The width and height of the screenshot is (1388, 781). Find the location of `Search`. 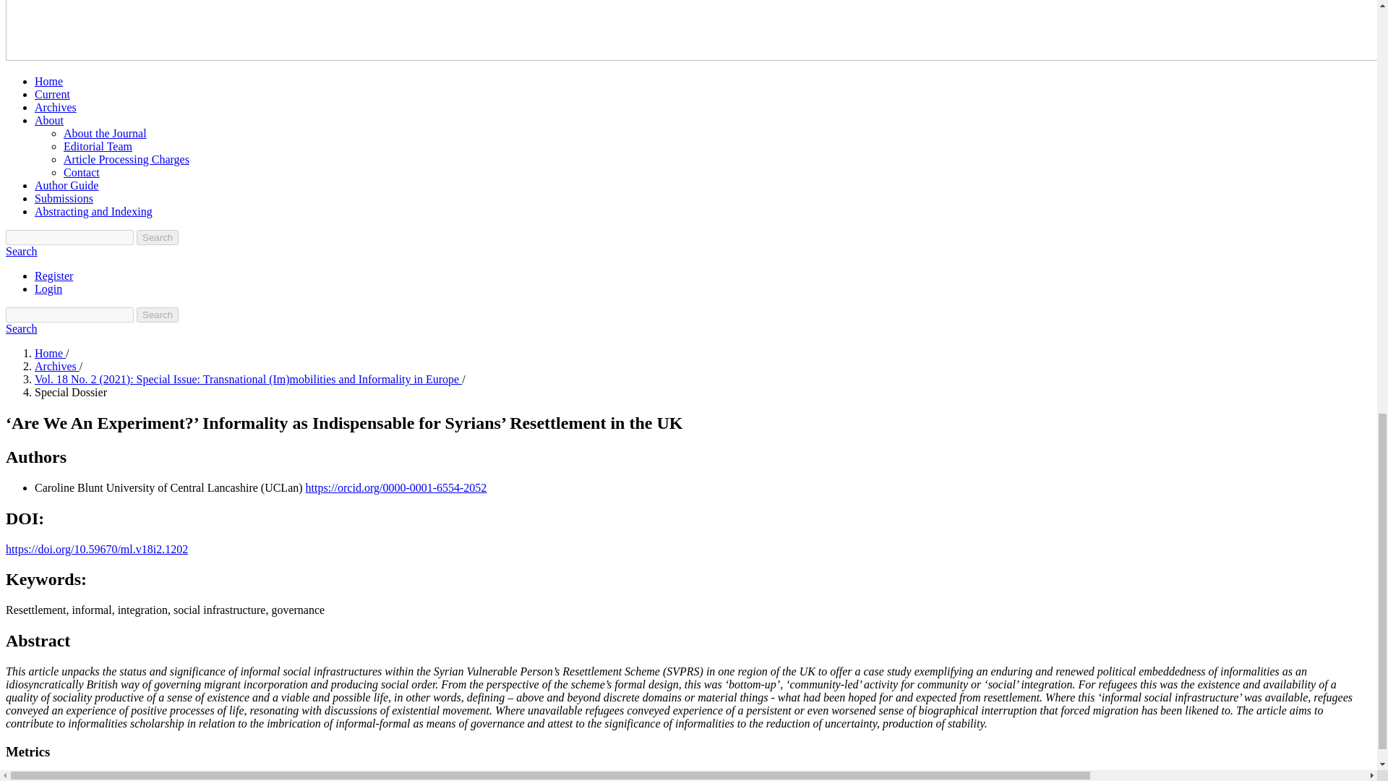

Search is located at coordinates (158, 315).